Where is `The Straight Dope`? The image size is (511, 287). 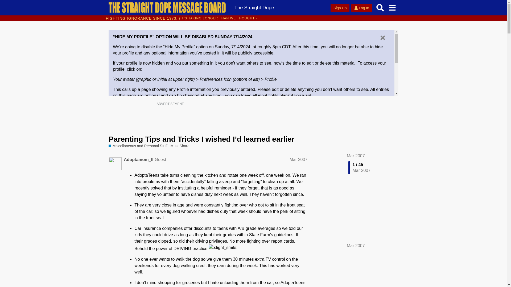
The Straight Dope is located at coordinates (254, 7).